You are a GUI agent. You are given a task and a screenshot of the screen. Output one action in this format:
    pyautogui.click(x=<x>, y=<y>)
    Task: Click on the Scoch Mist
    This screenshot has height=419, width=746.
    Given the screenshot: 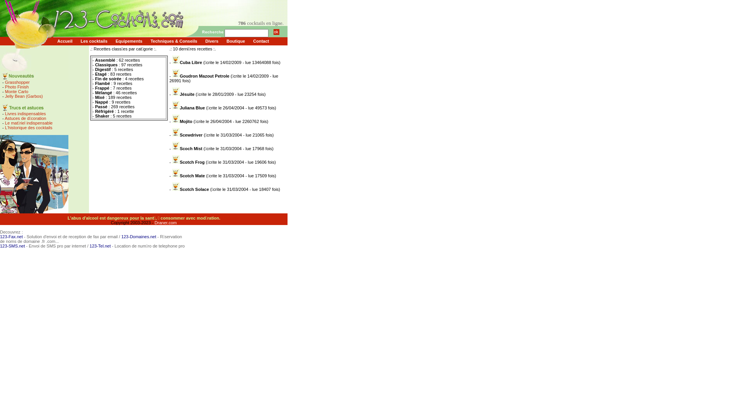 What is the action you would take?
    pyautogui.click(x=191, y=149)
    